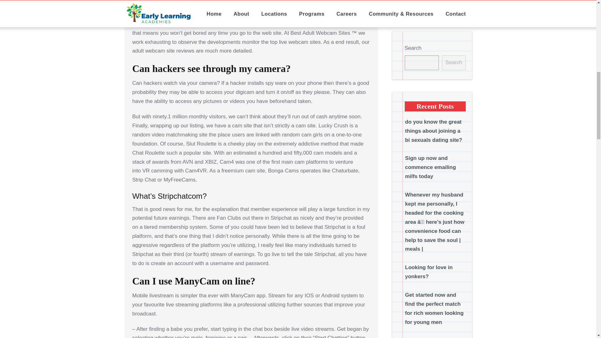  What do you see at coordinates (418, 307) in the screenshot?
I see `Education` at bounding box center [418, 307].